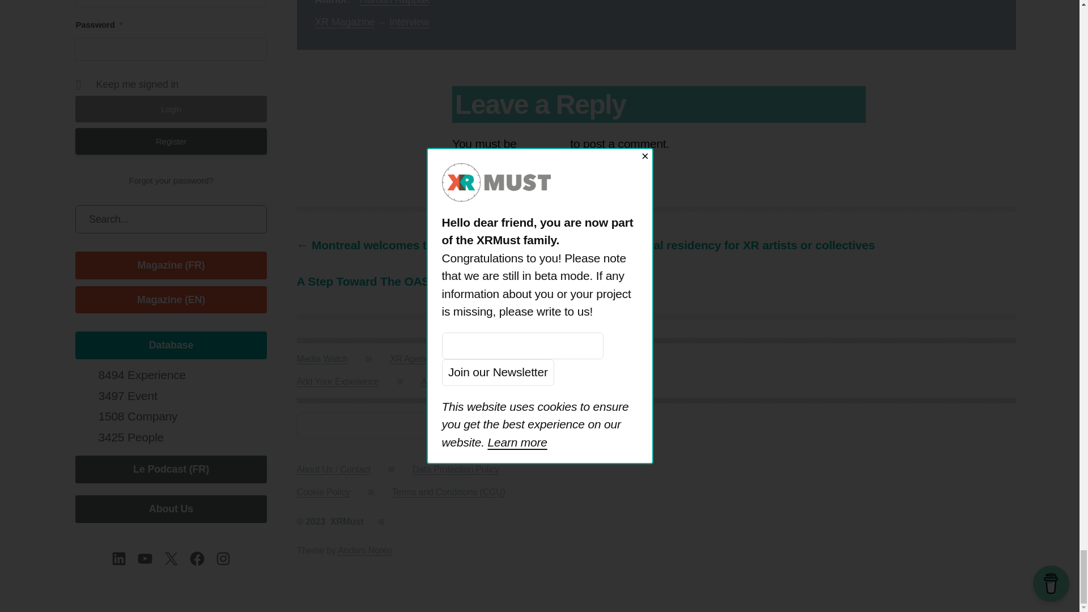 The image size is (1088, 612). I want to click on Join our Newsletter, so click(518, 426).